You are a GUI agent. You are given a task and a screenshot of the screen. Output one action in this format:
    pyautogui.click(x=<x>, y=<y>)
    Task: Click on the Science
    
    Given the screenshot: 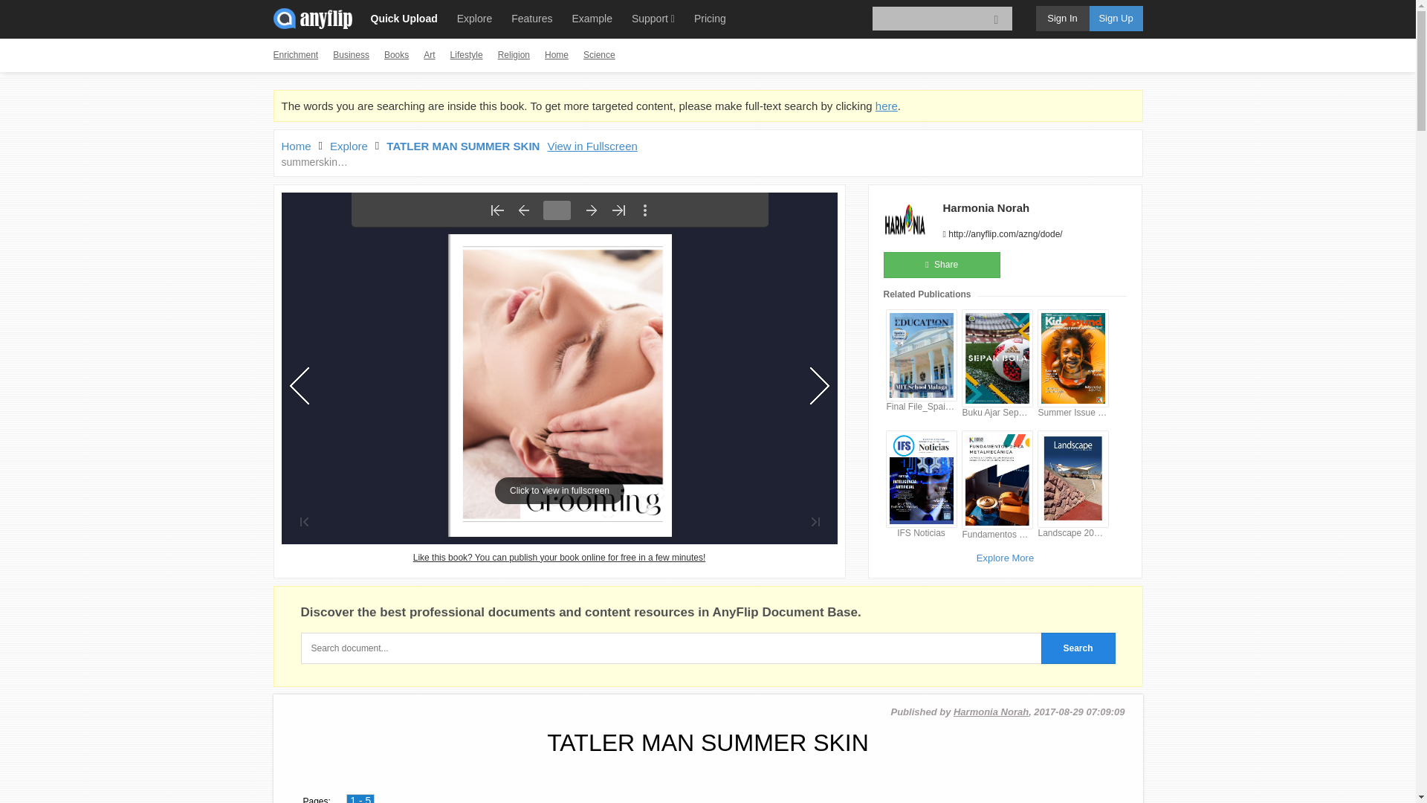 What is the action you would take?
    pyautogui.click(x=599, y=55)
    